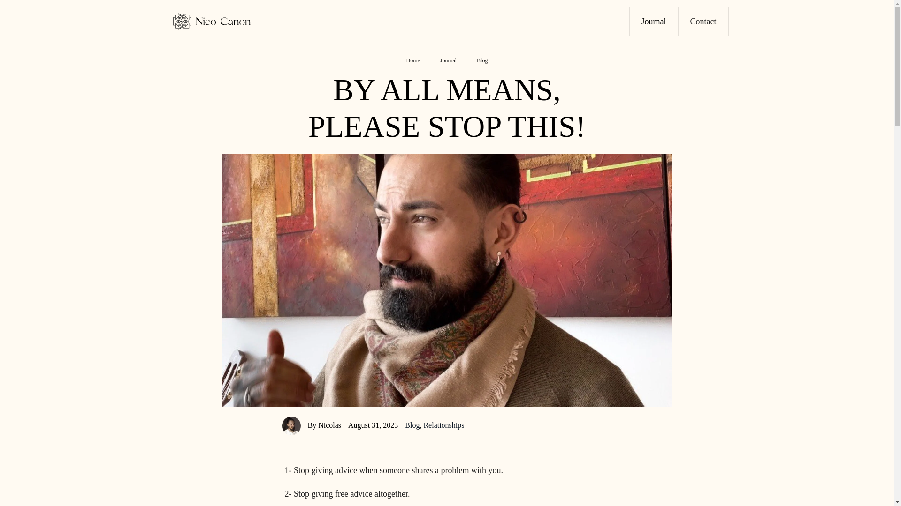 The width and height of the screenshot is (901, 506). Describe the element at coordinates (443, 424) in the screenshot. I see `Relationships` at that location.